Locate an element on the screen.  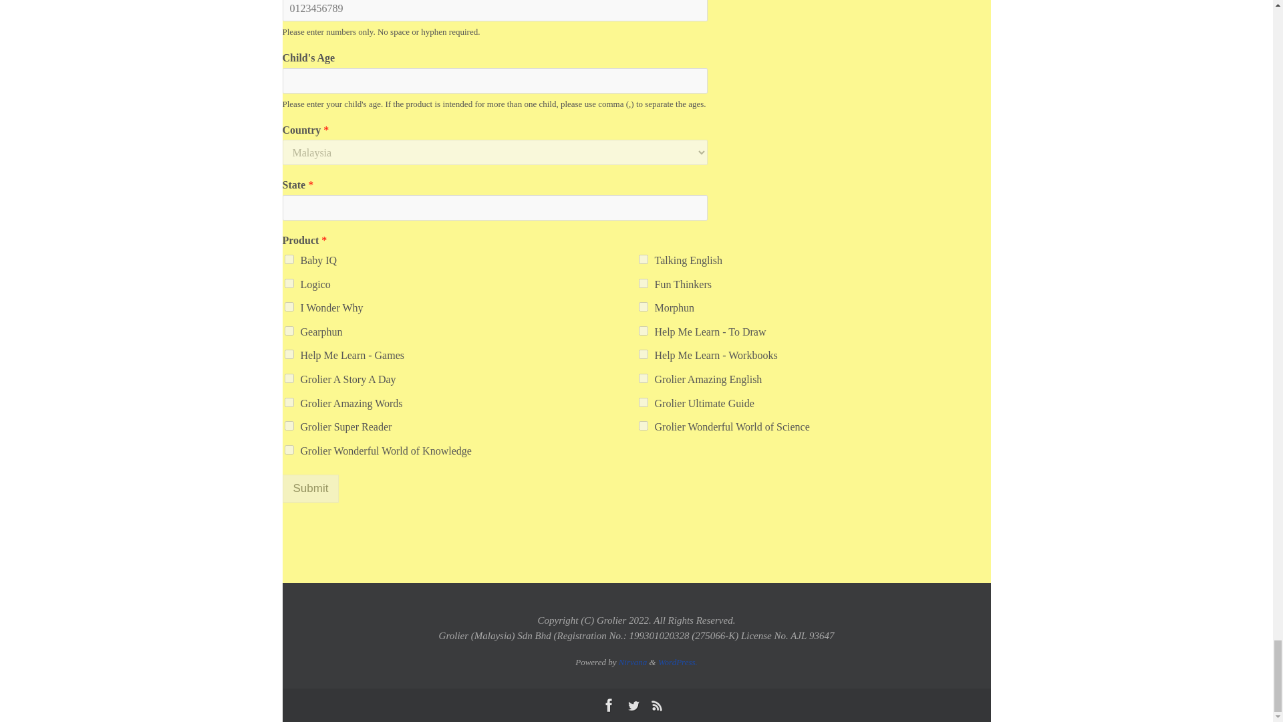
Grolier Asia Twitter is located at coordinates (632, 705).